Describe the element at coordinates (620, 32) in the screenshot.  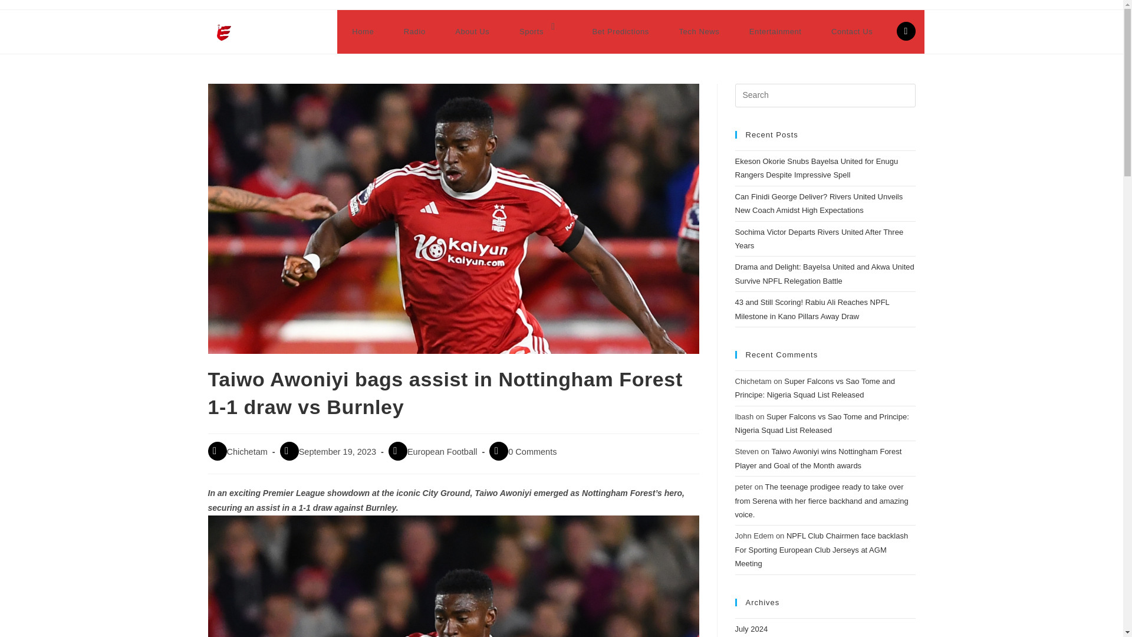
I see `Bet Predictions` at that location.